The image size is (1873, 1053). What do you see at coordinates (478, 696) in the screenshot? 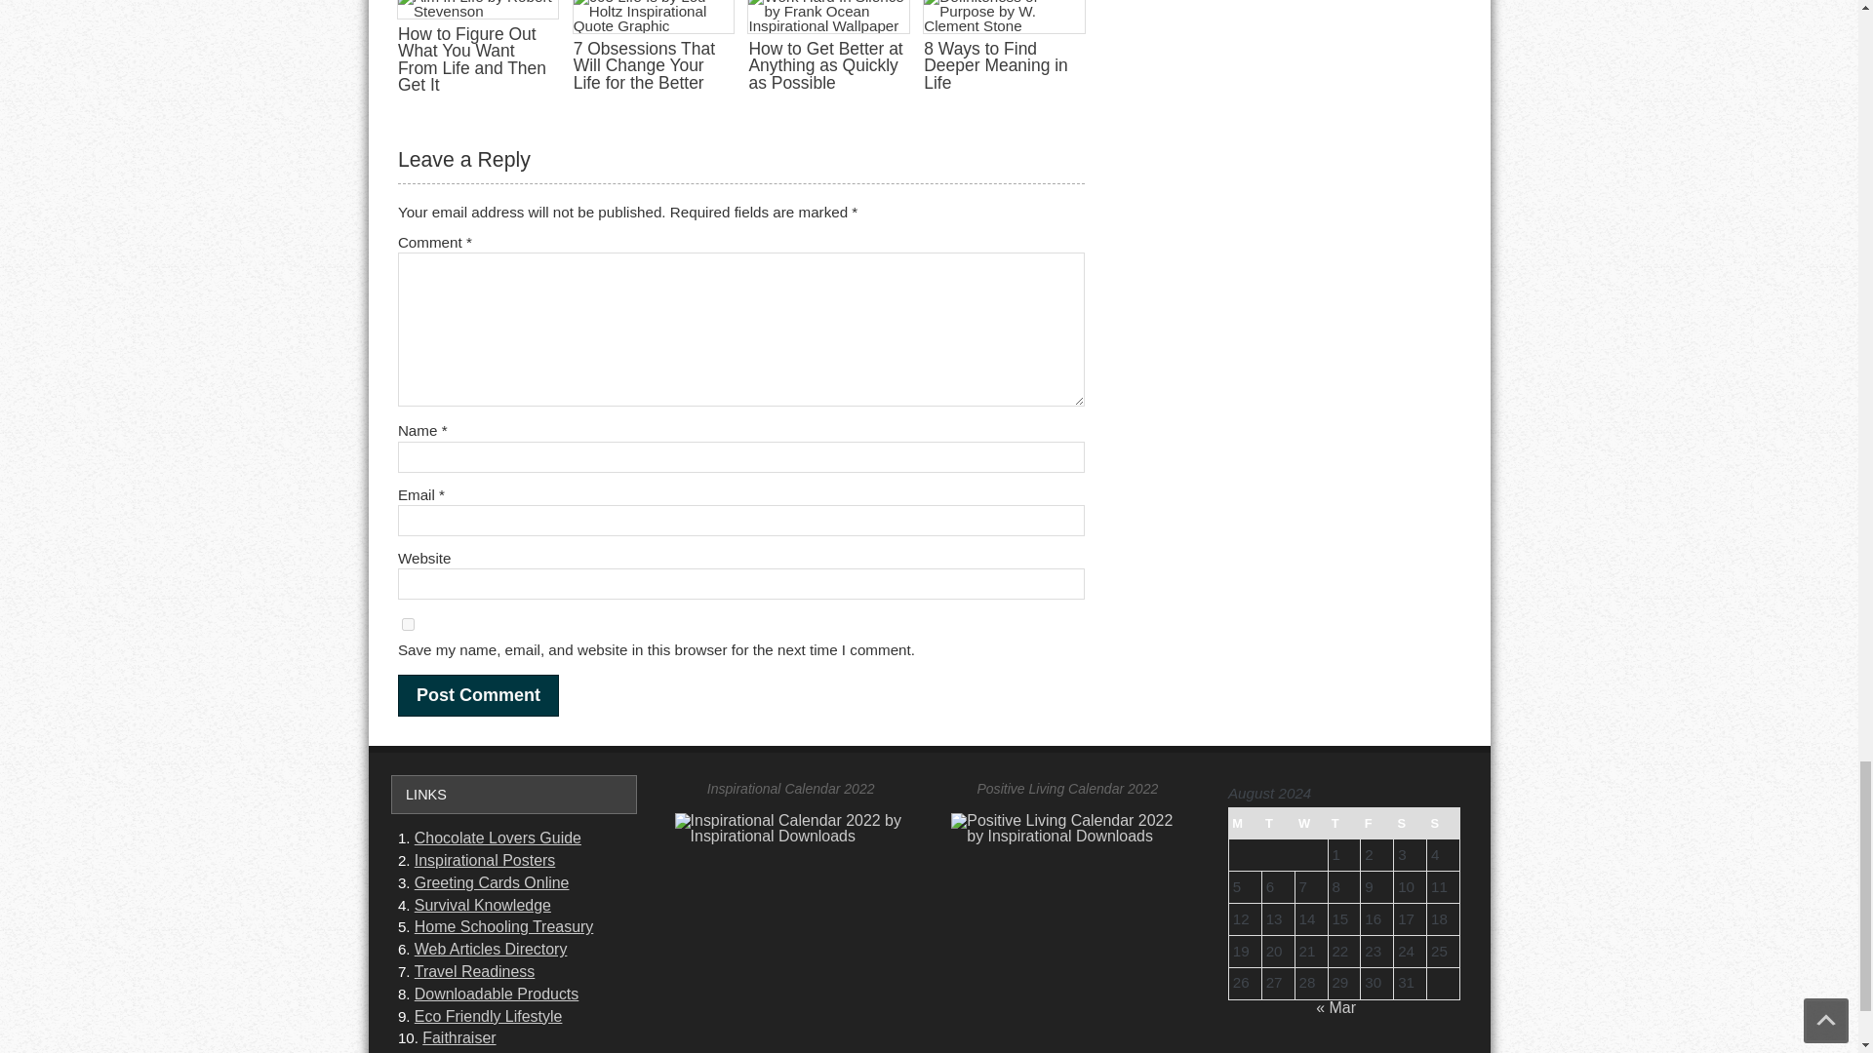
I see `Post Comment` at bounding box center [478, 696].